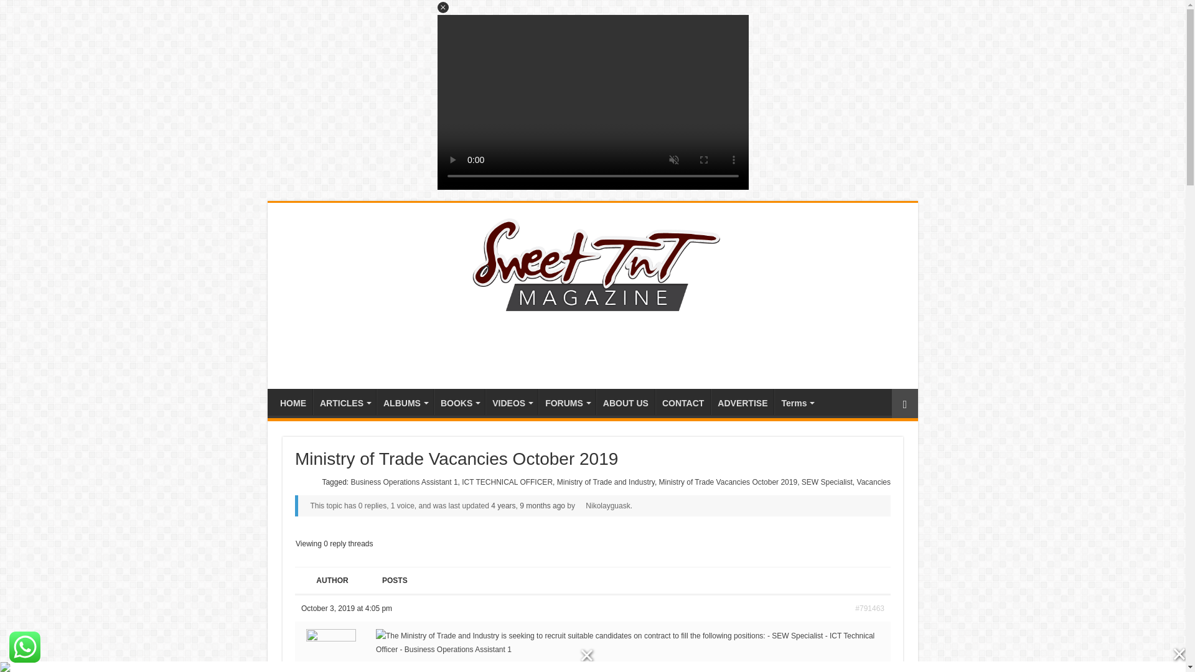  What do you see at coordinates (528, 505) in the screenshot?
I see `Ministry of Trade Vacancies October 2019` at bounding box center [528, 505].